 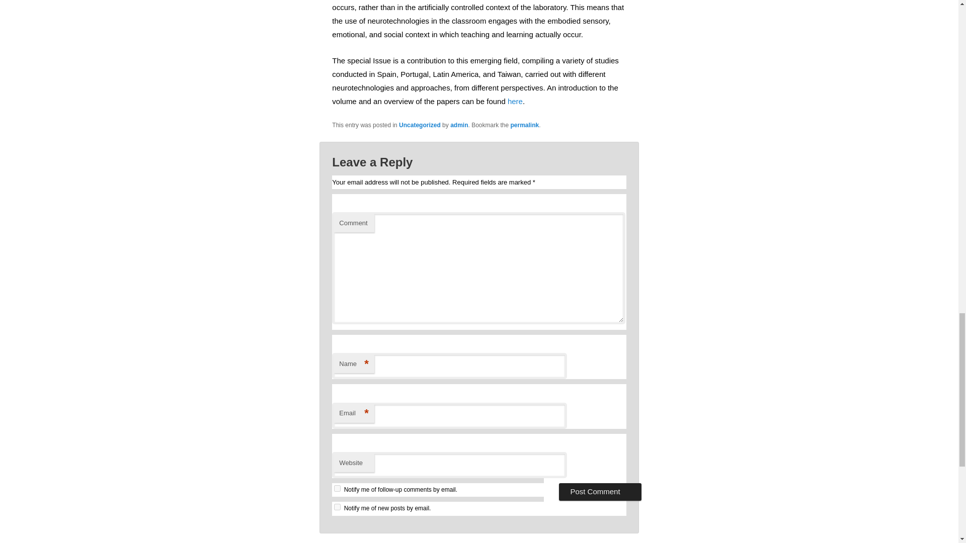 What do you see at coordinates (600, 492) in the screenshot?
I see `Post Comment` at bounding box center [600, 492].